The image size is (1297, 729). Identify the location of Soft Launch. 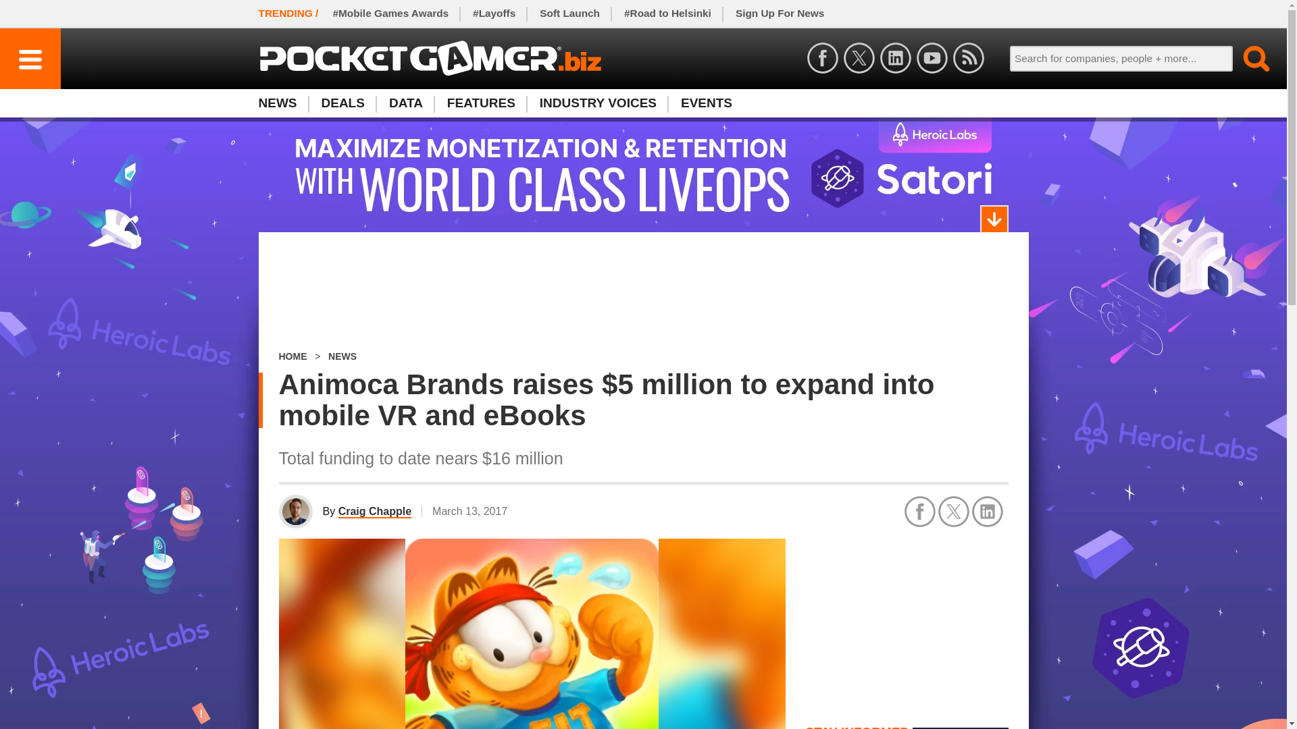
(570, 13).